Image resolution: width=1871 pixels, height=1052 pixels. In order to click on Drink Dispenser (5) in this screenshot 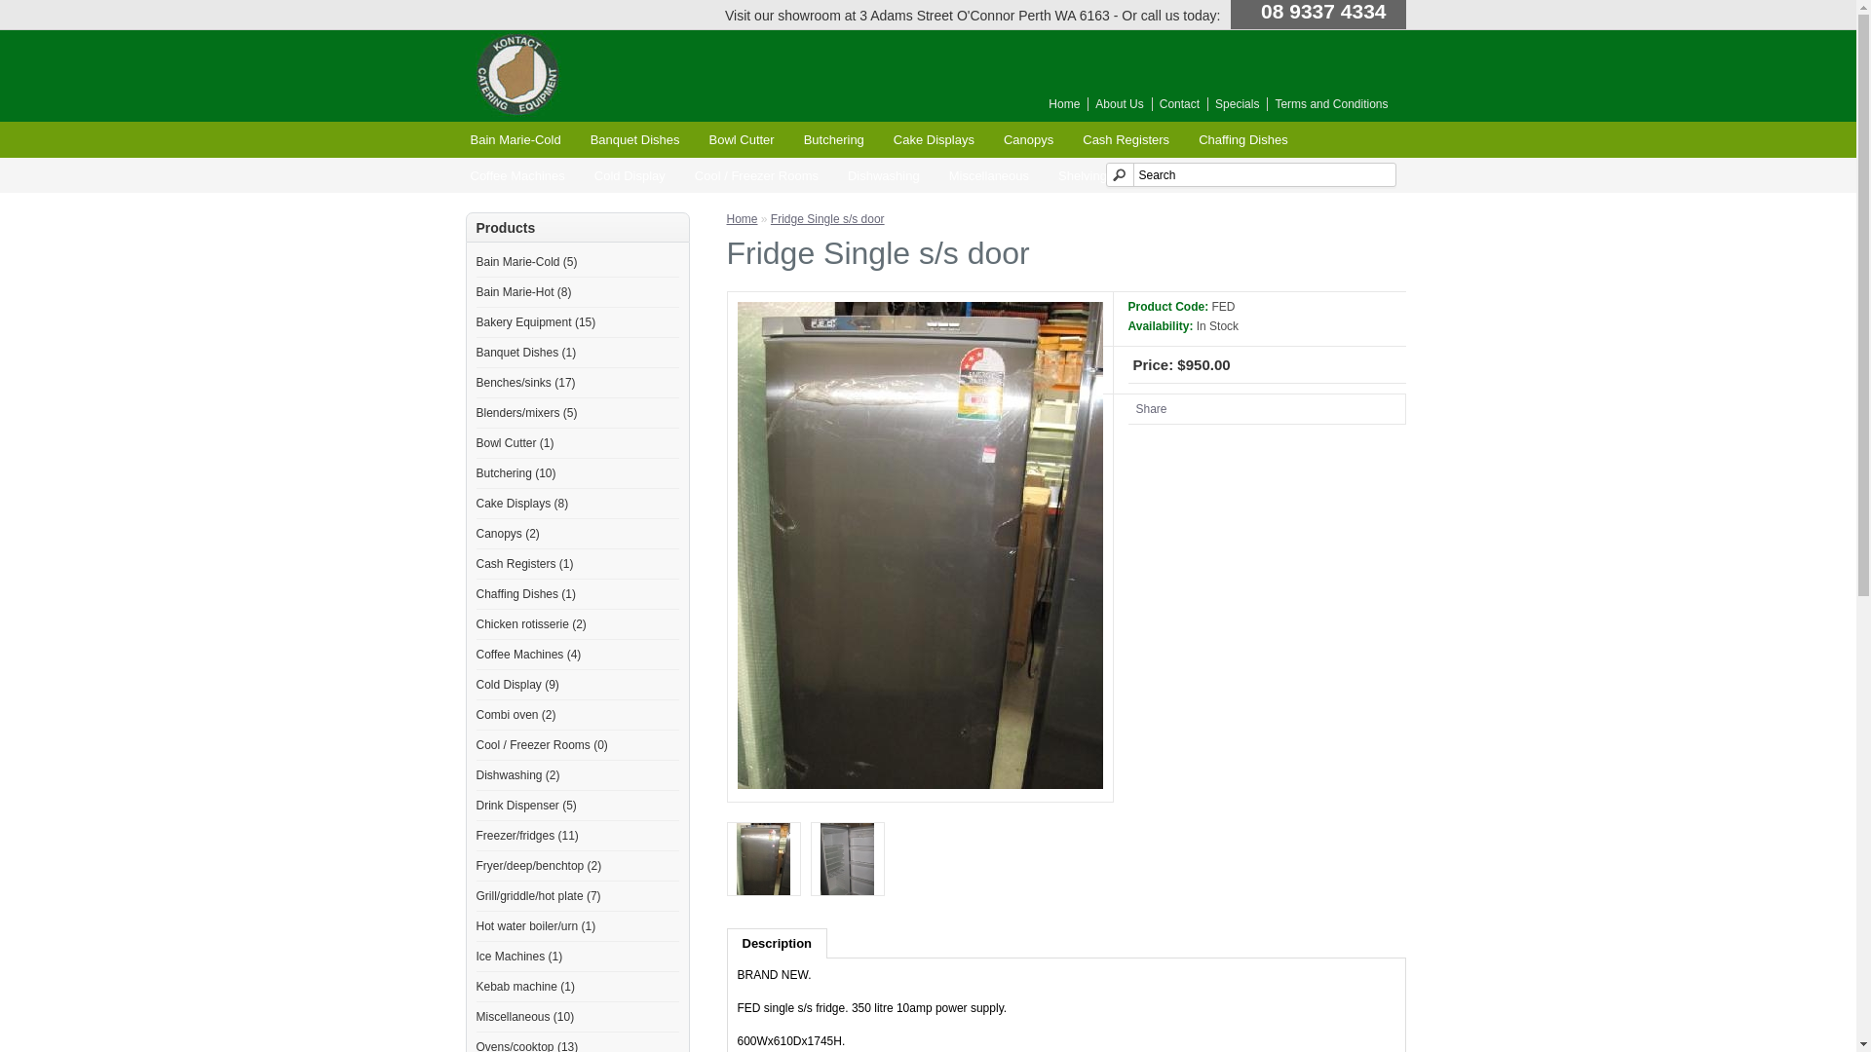, I will do `click(526, 806)`.